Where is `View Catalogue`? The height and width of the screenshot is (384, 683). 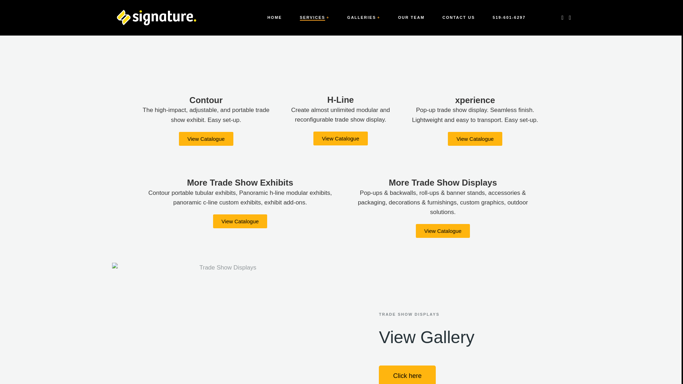 View Catalogue is located at coordinates (240, 221).